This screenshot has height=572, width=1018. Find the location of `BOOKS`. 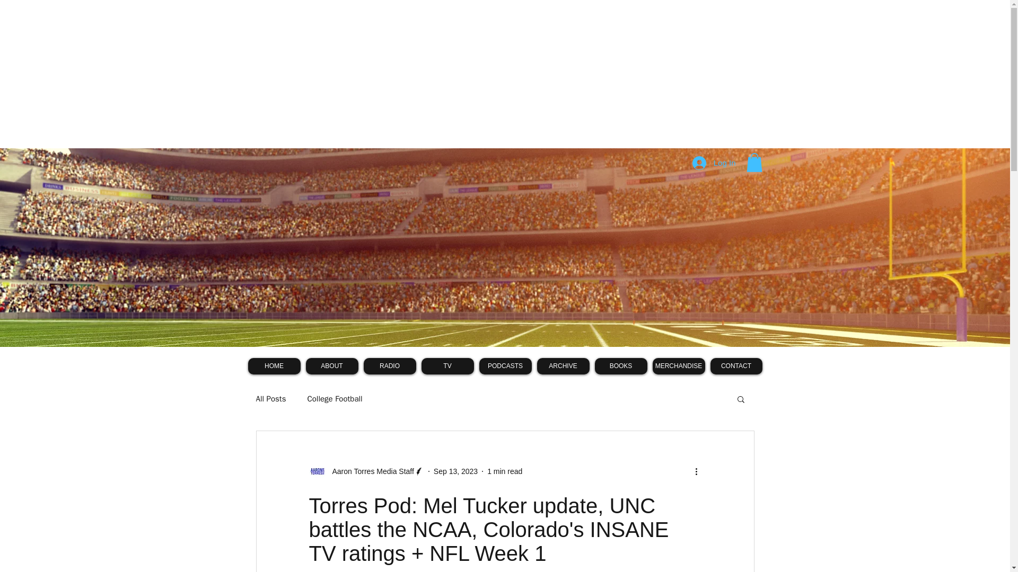

BOOKS is located at coordinates (621, 367).